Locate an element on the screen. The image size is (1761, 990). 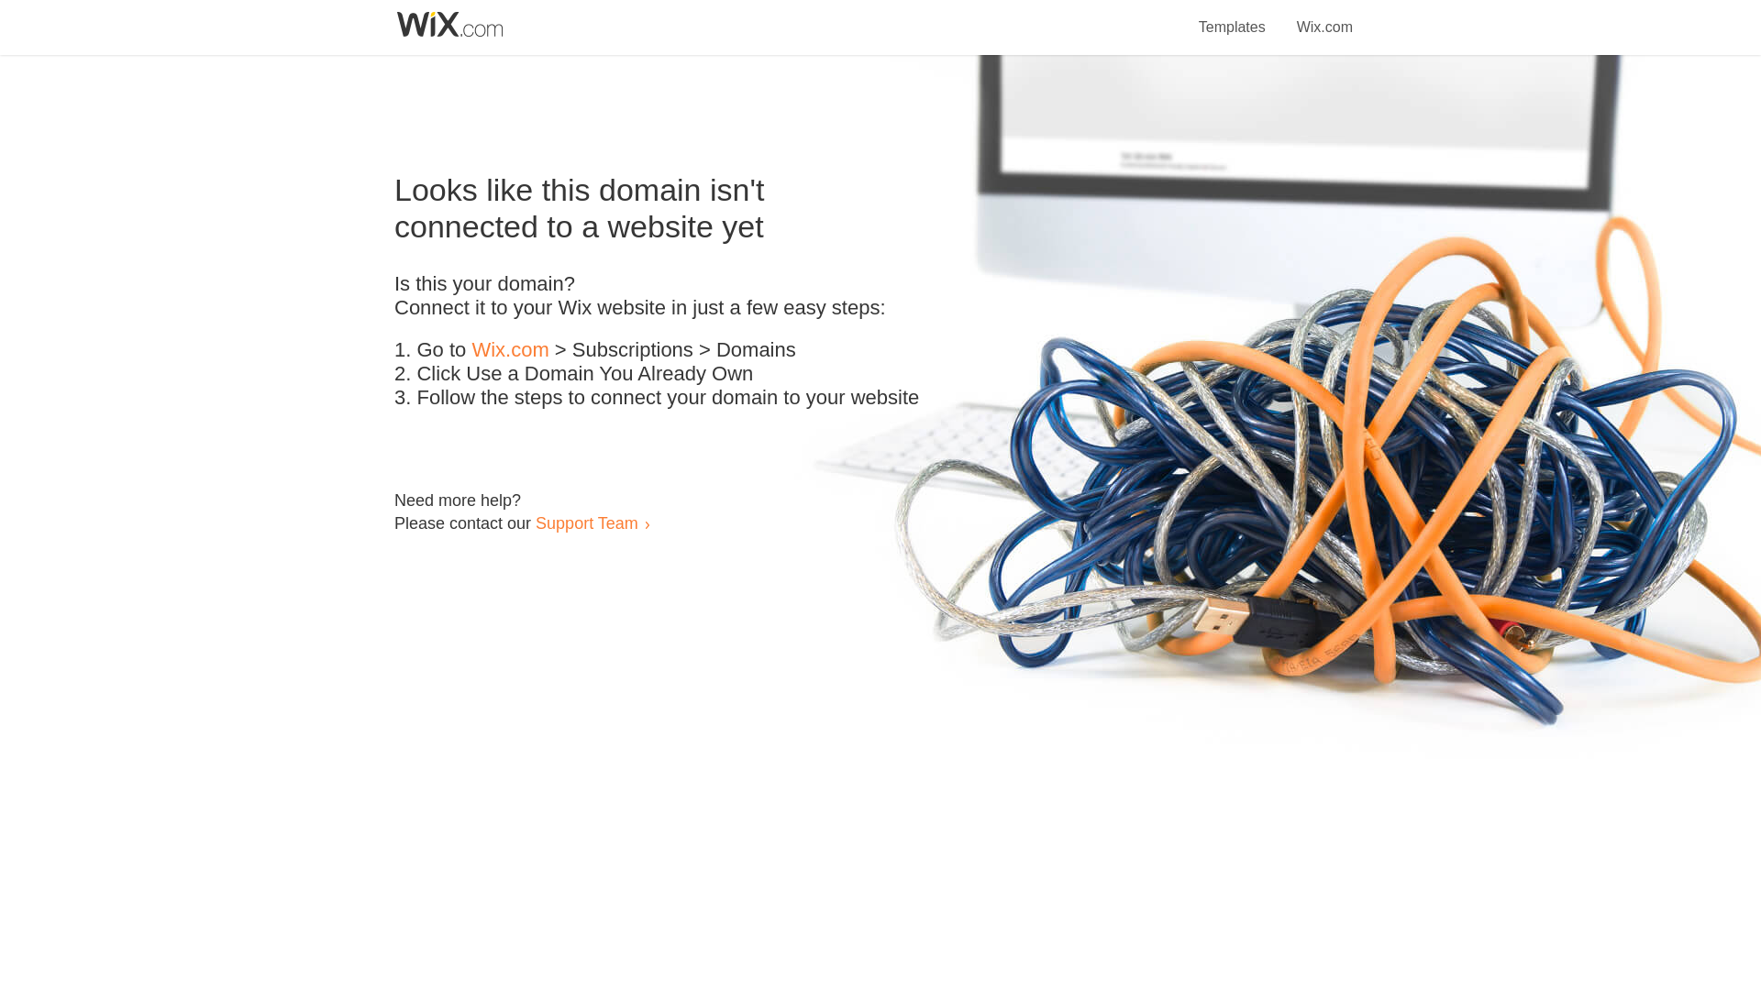
Wix.com is located at coordinates (1324, 16).